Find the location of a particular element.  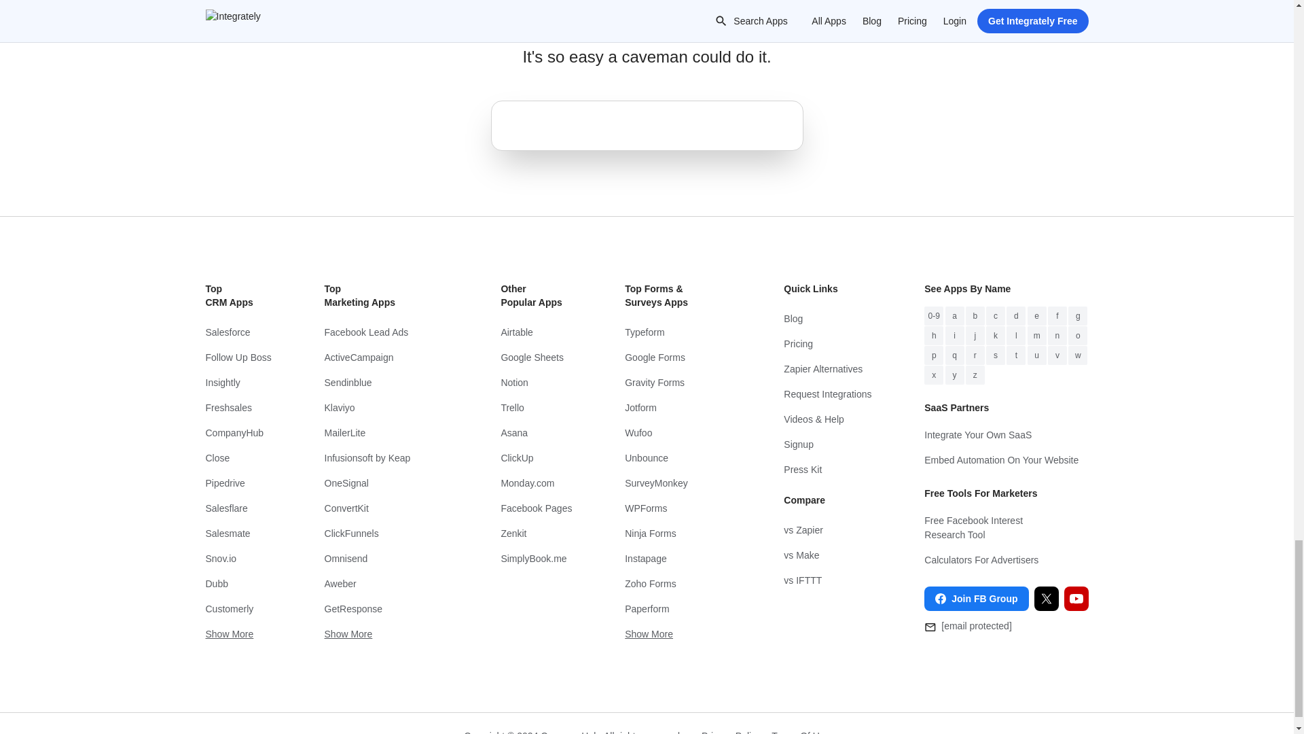

ActiveCampaign is located at coordinates (386, 357).